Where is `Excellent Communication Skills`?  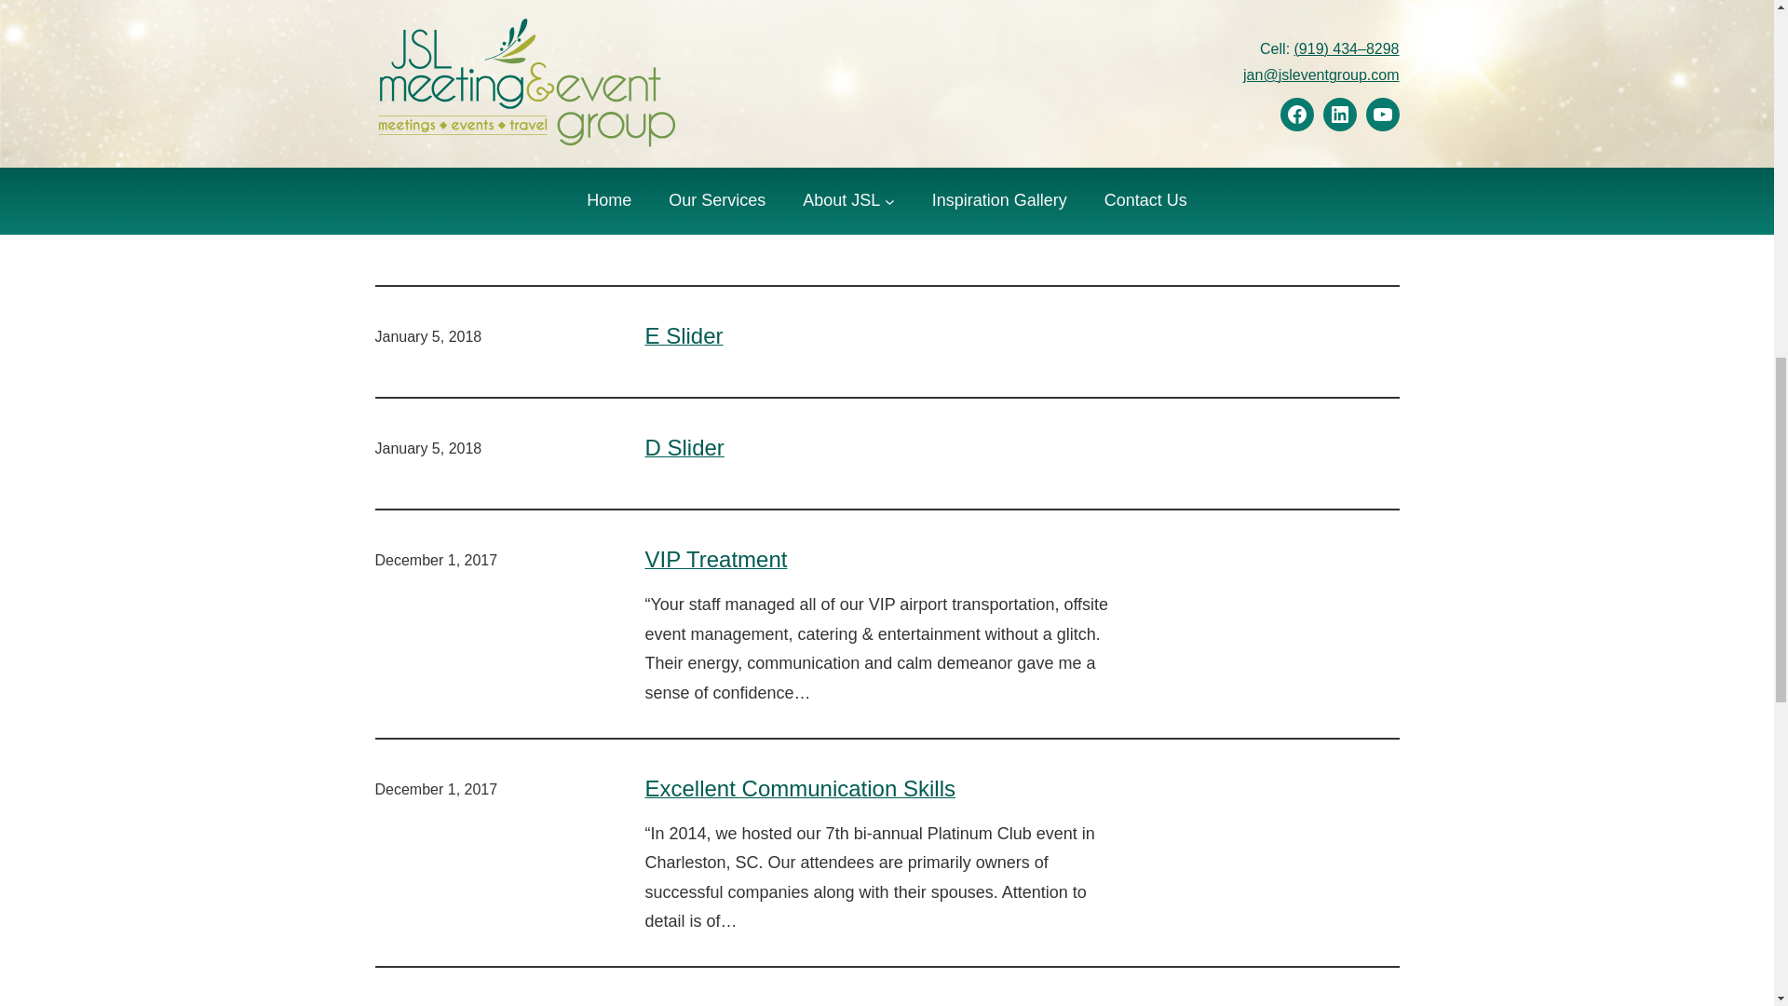
Excellent Communication Skills is located at coordinates (799, 788).